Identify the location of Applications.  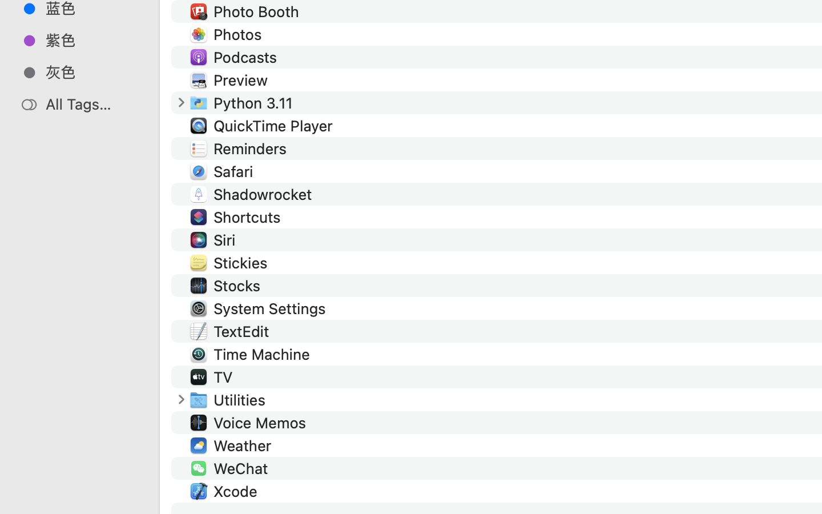
(518, 466).